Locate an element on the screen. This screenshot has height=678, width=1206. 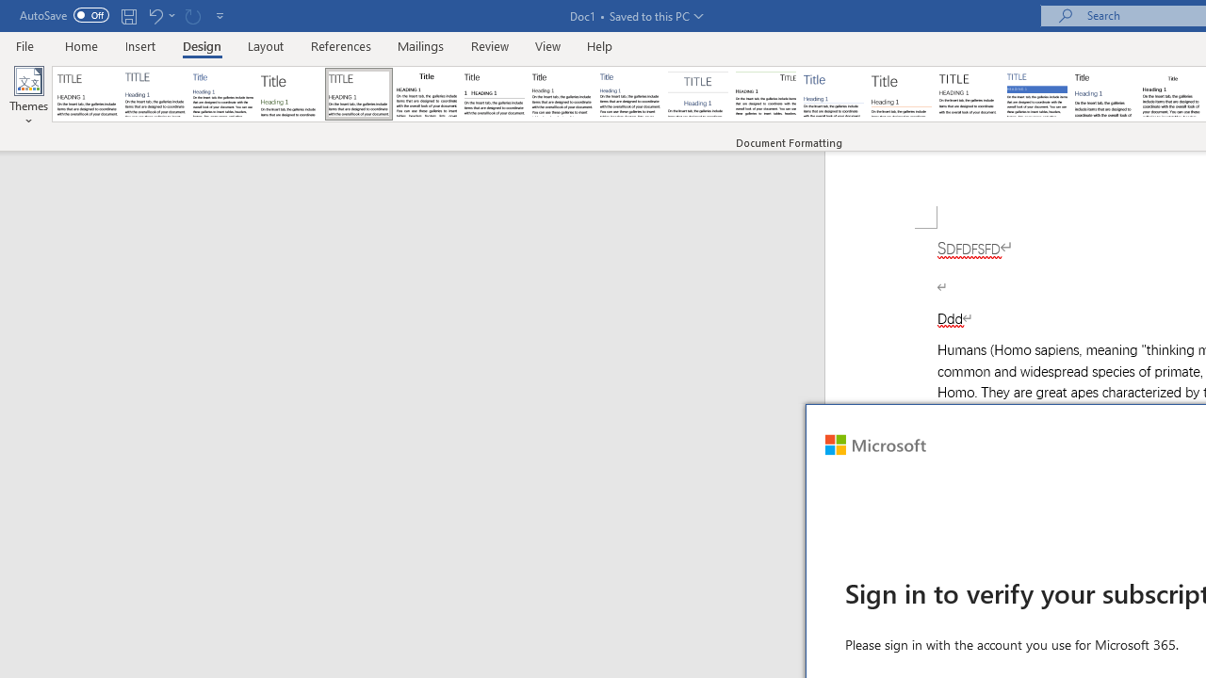
Can't Repeat is located at coordinates (192, 15).